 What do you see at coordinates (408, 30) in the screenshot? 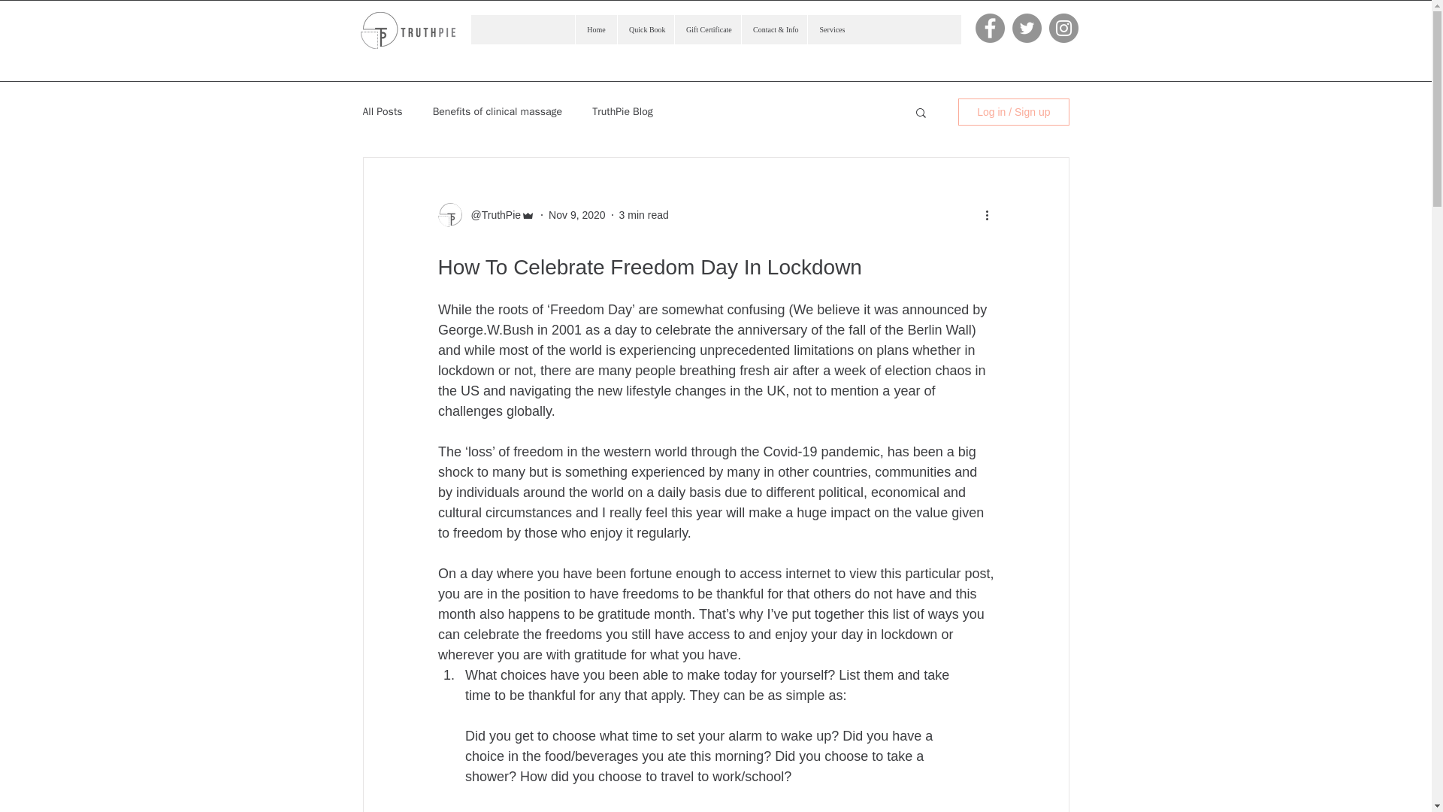
I see `The letters T P in the centre of a pie chart` at bounding box center [408, 30].